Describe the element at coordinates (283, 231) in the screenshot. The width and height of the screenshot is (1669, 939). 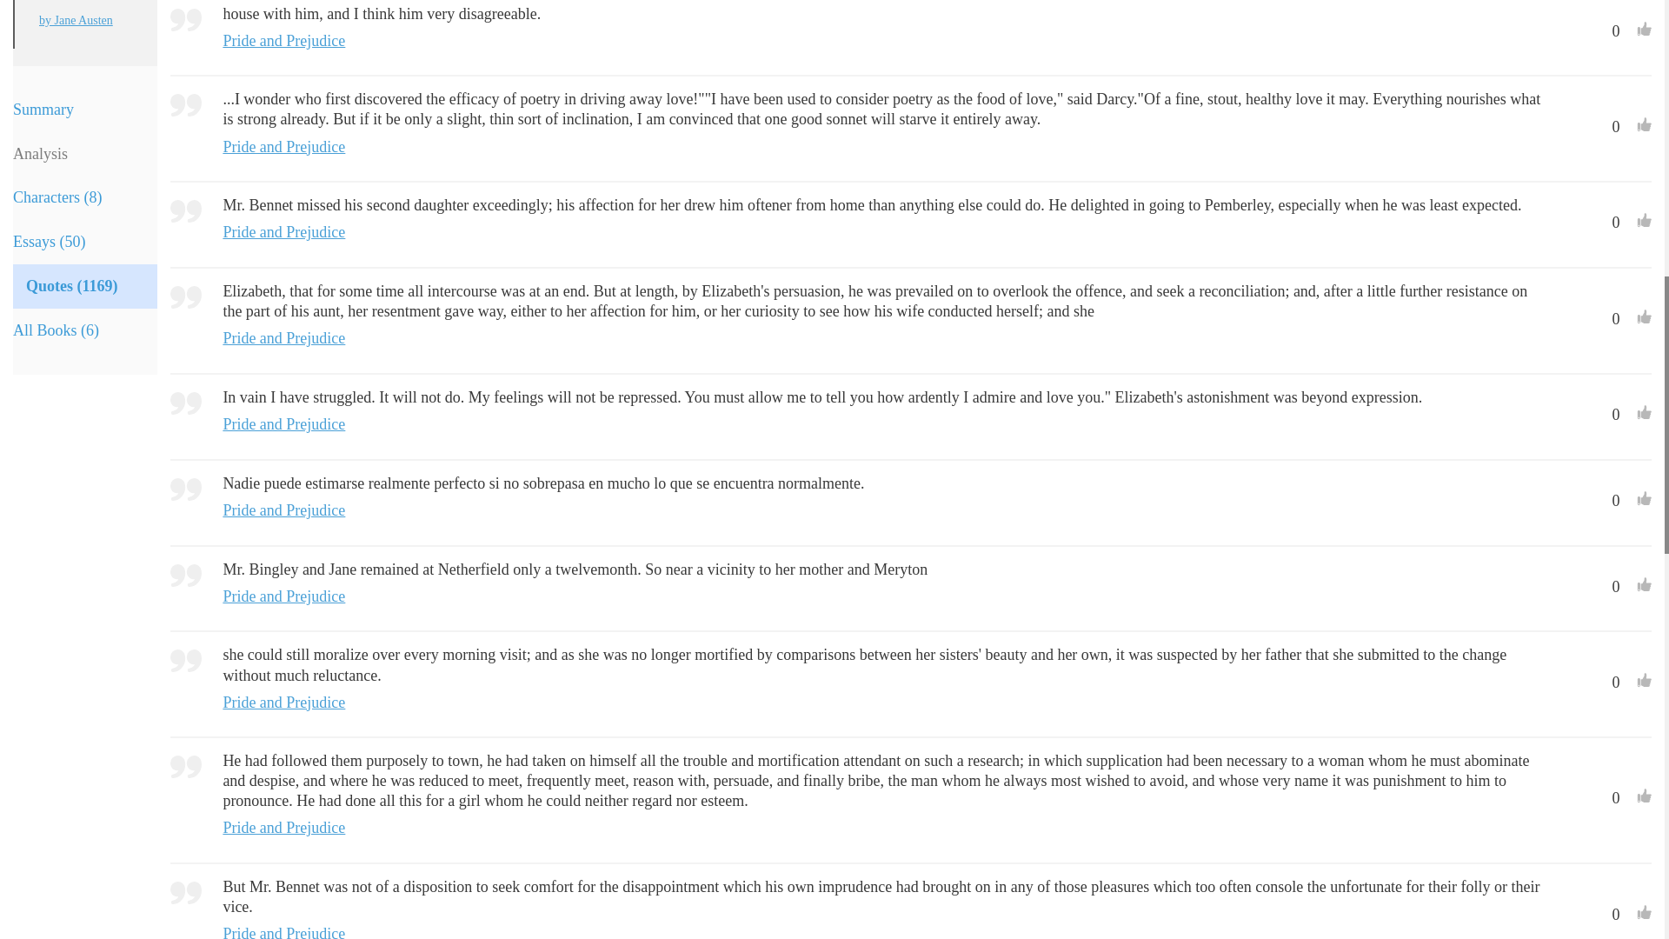
I see `Pride and Prejudice` at that location.